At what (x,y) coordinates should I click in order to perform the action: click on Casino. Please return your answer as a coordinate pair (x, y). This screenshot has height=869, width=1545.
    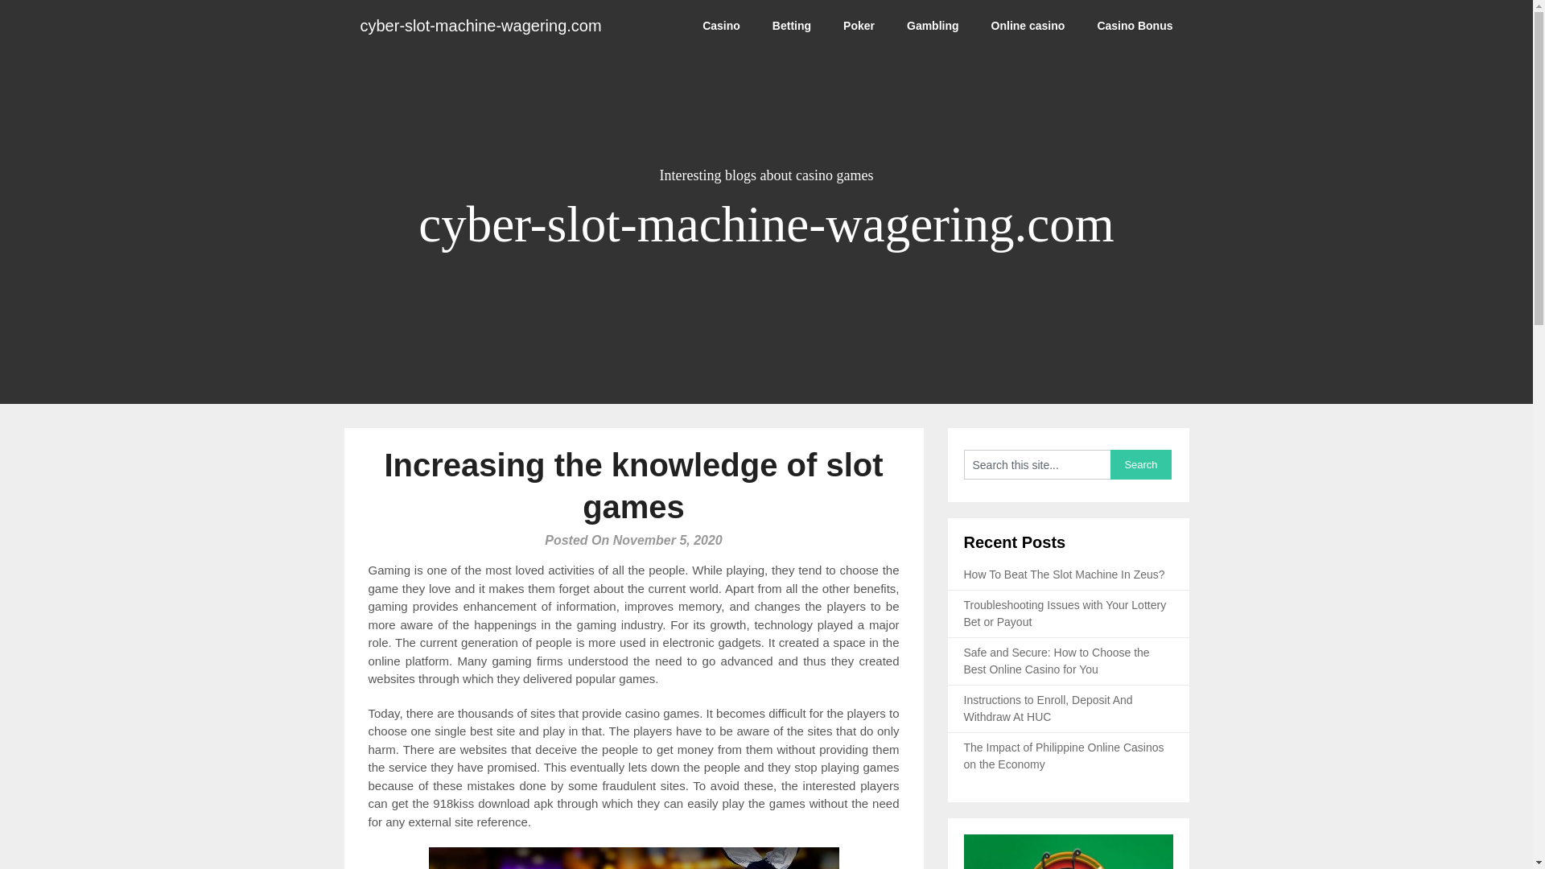
    Looking at the image, I should click on (721, 26).